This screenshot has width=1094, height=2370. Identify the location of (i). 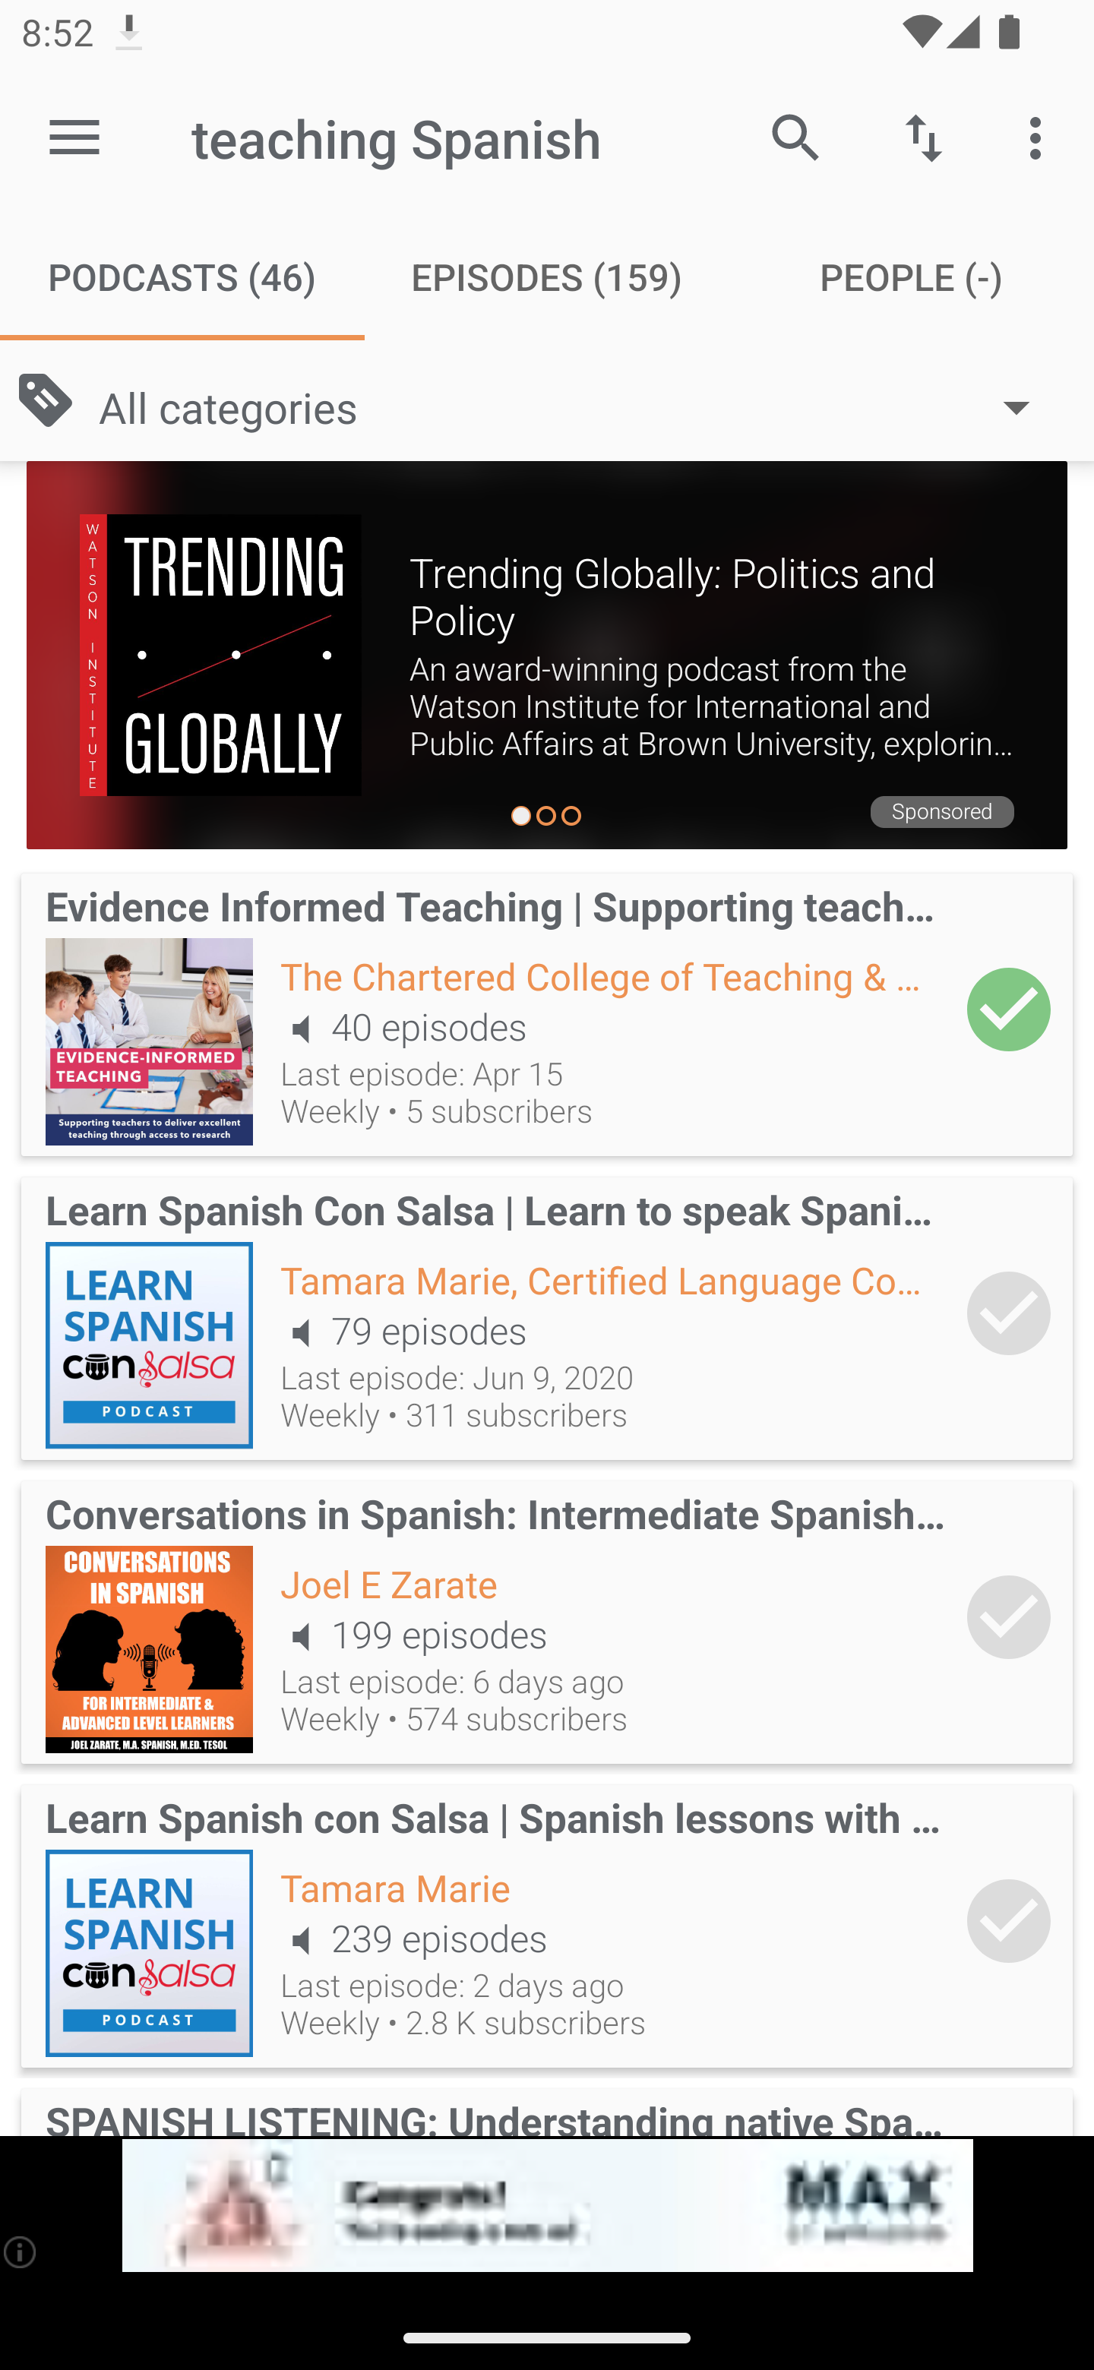
(21, 2251).